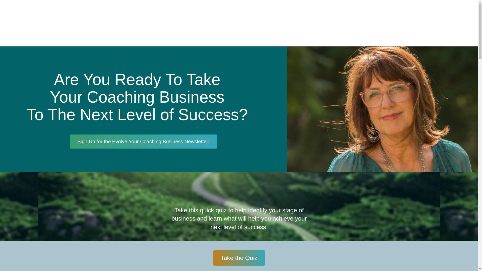 Image resolution: width=482 pixels, height=271 pixels. I want to click on Offerings, so click(321, 23).